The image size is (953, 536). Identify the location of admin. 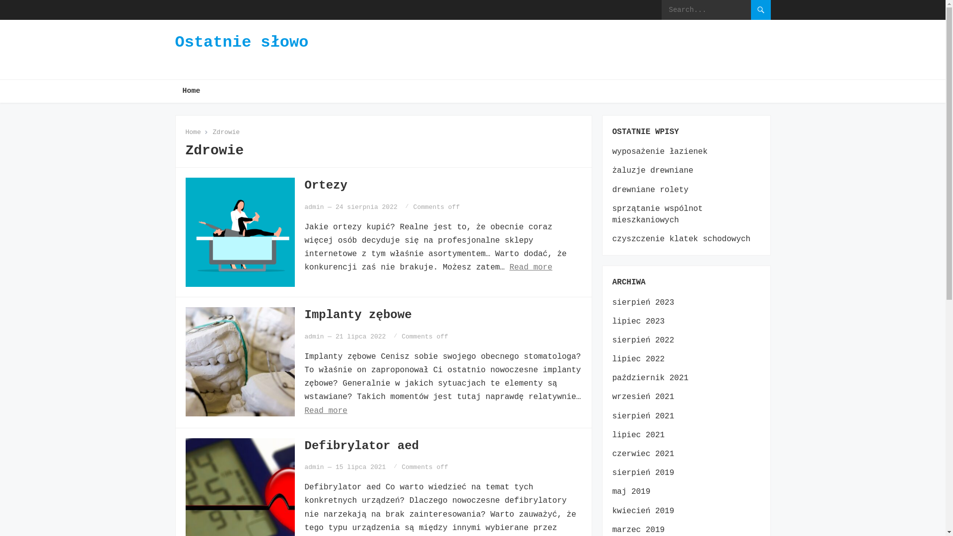
(315, 336).